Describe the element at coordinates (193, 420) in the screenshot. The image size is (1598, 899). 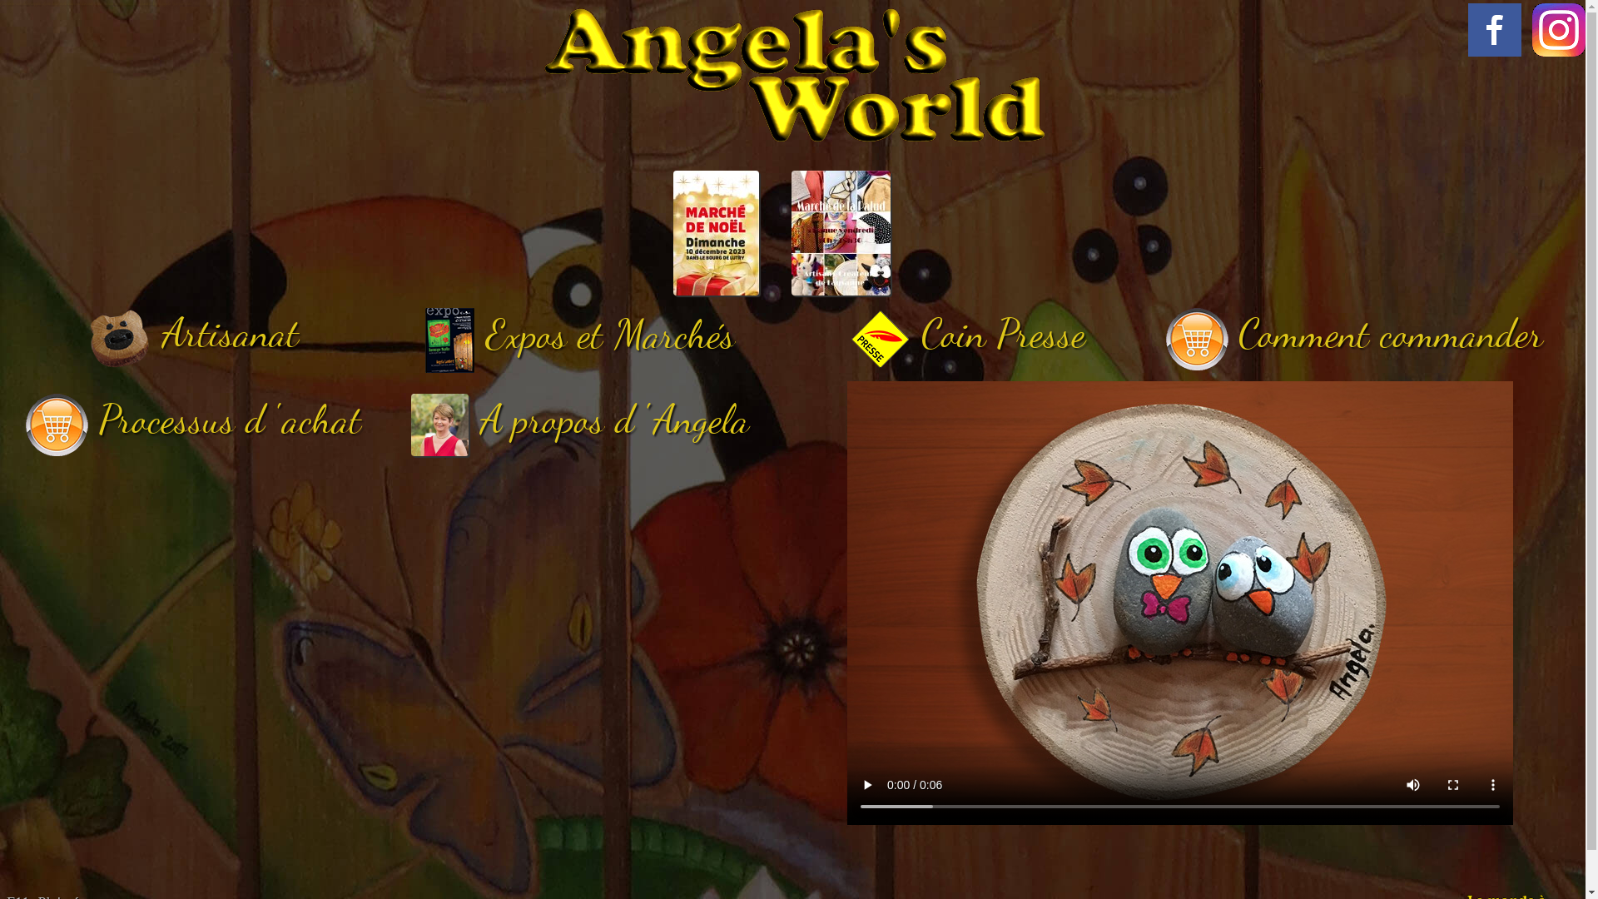
I see `Processus d 'achat` at that location.